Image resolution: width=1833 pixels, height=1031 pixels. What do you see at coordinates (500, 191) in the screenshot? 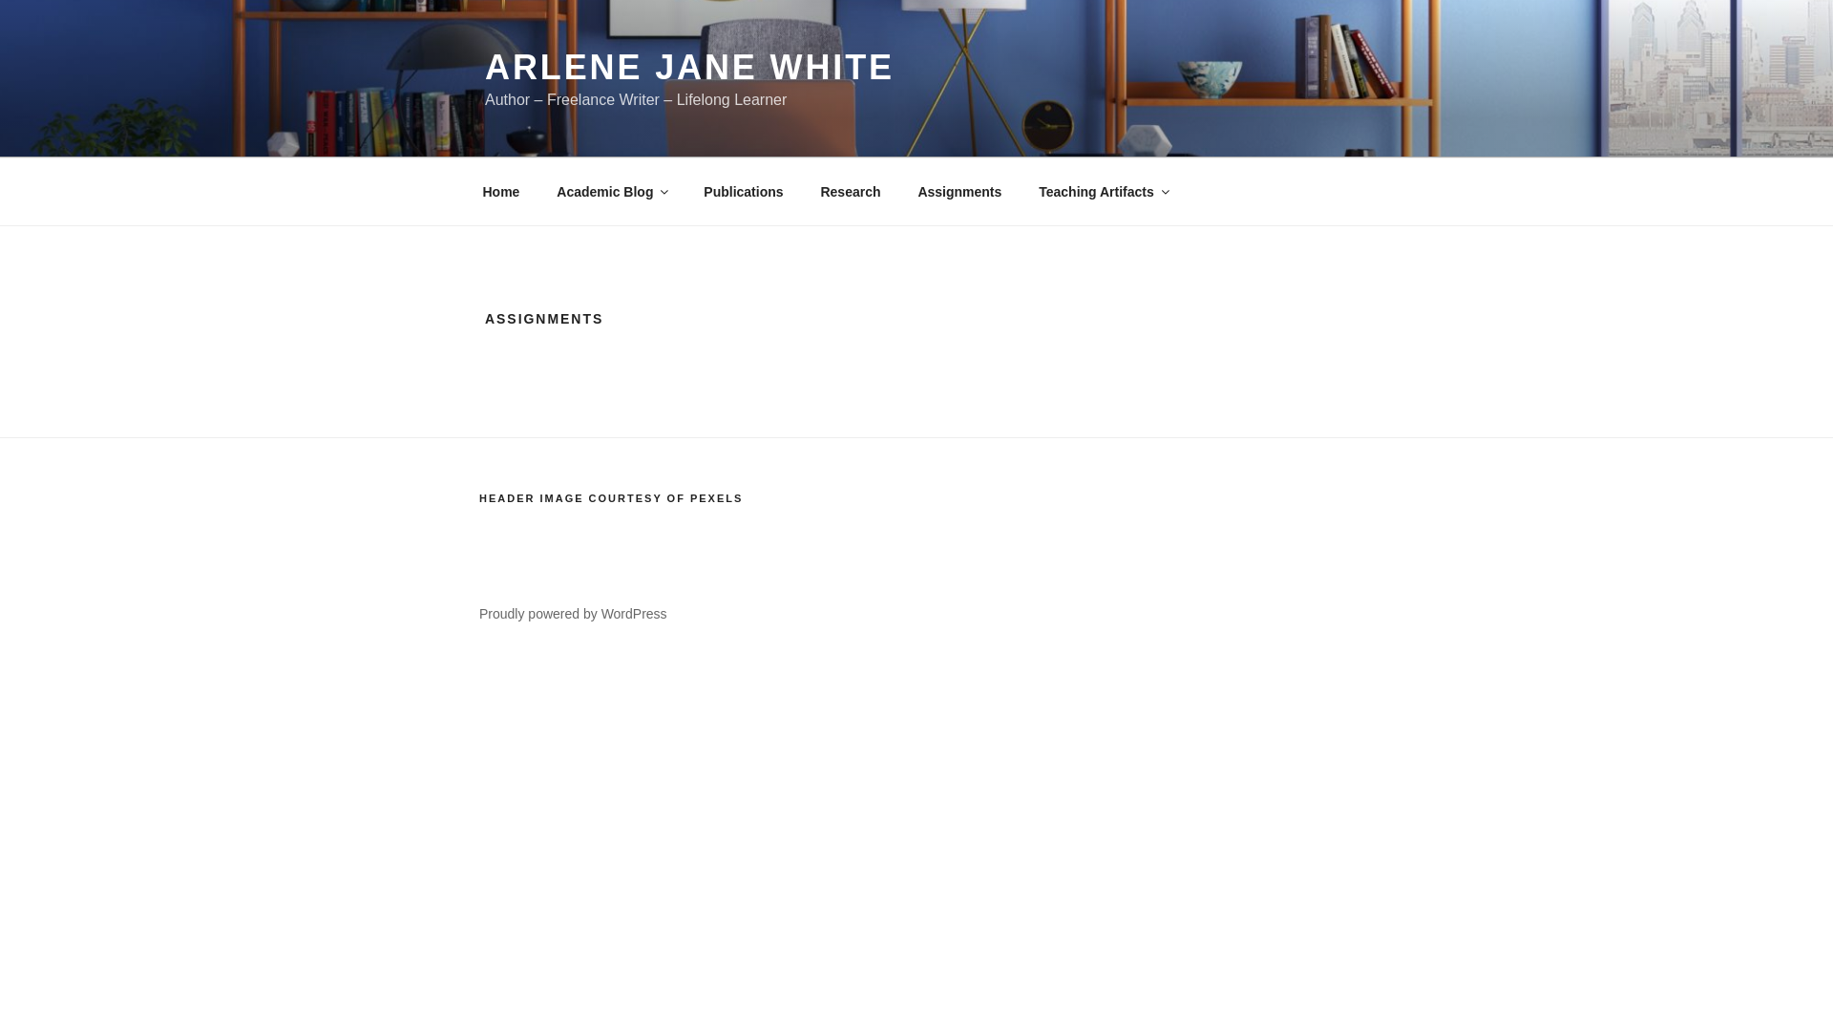
I see `Home` at bounding box center [500, 191].